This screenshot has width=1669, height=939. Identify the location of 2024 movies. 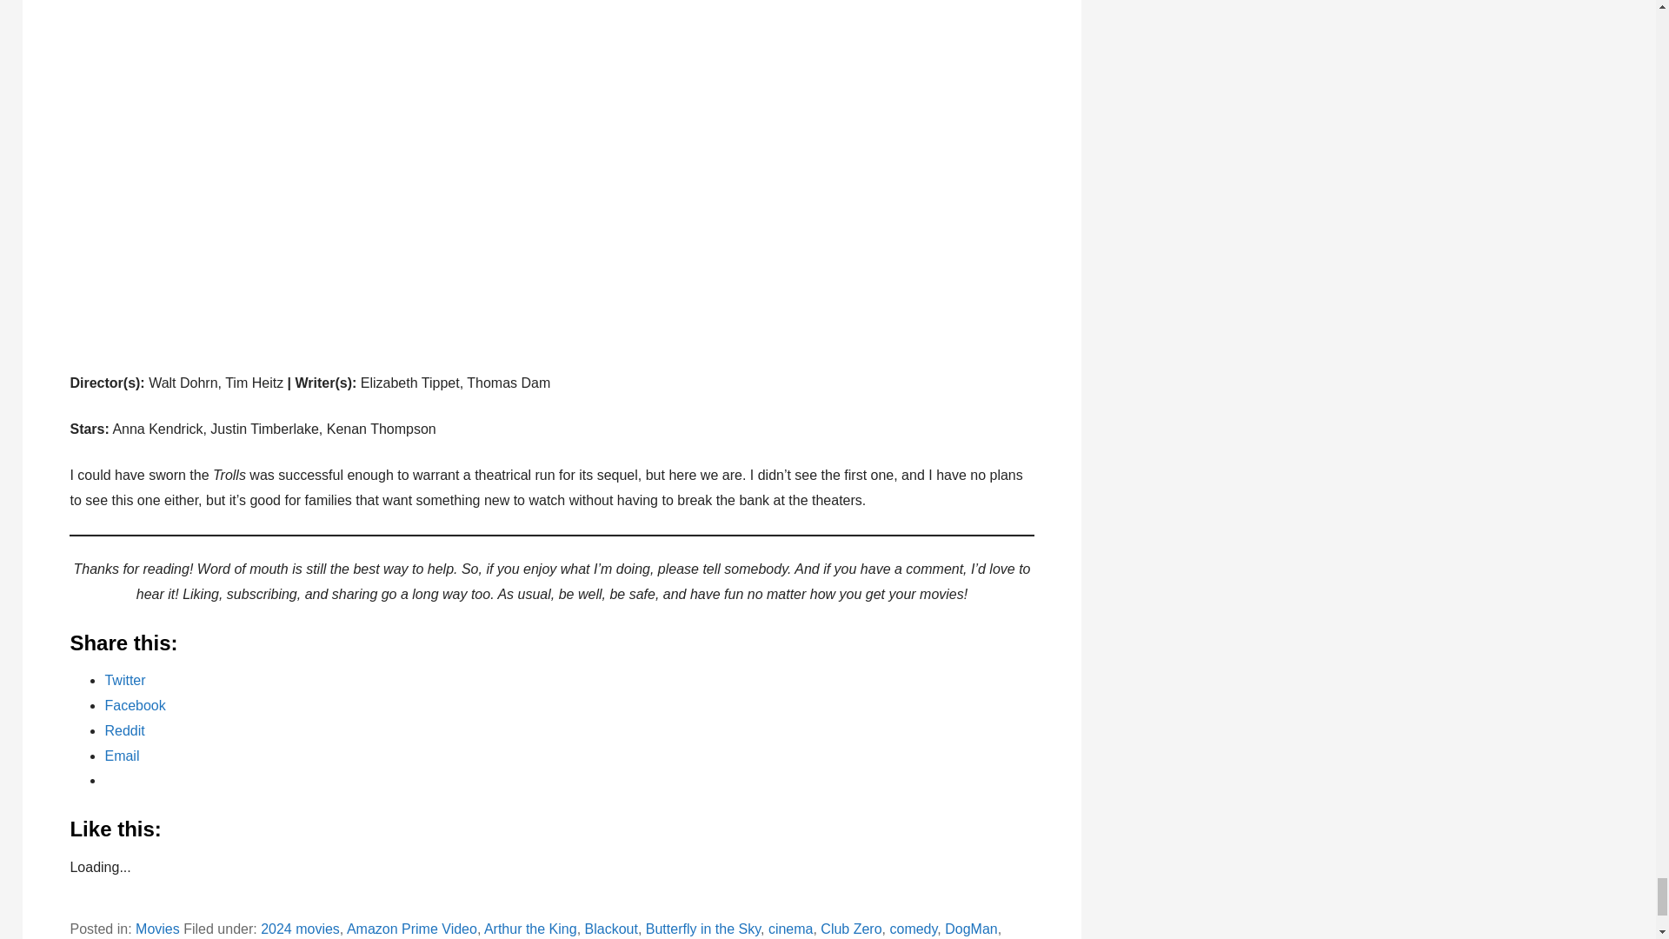
(300, 929).